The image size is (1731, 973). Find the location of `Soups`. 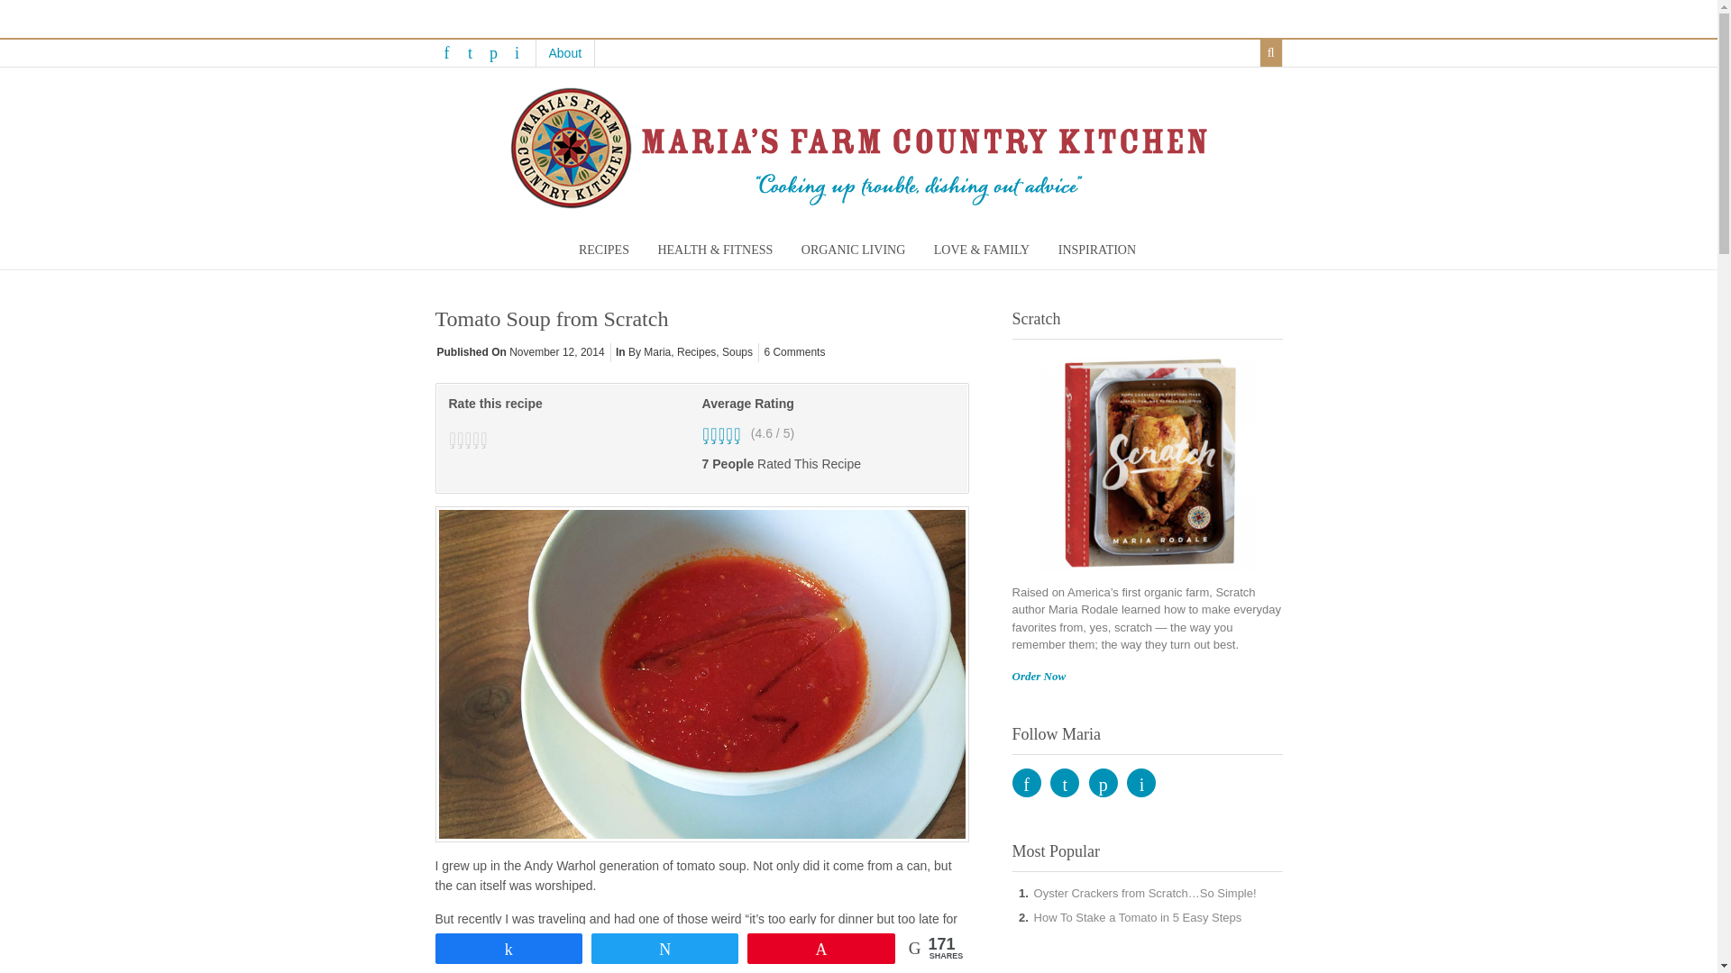

Soups is located at coordinates (737, 352).